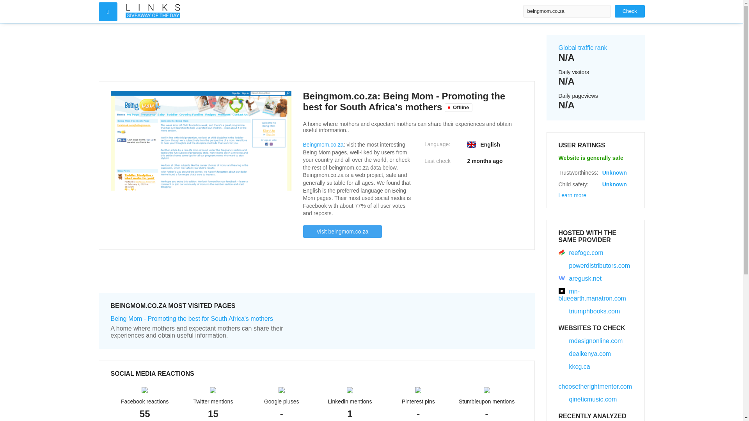  What do you see at coordinates (588, 399) in the screenshot?
I see `qineticmusic.com` at bounding box center [588, 399].